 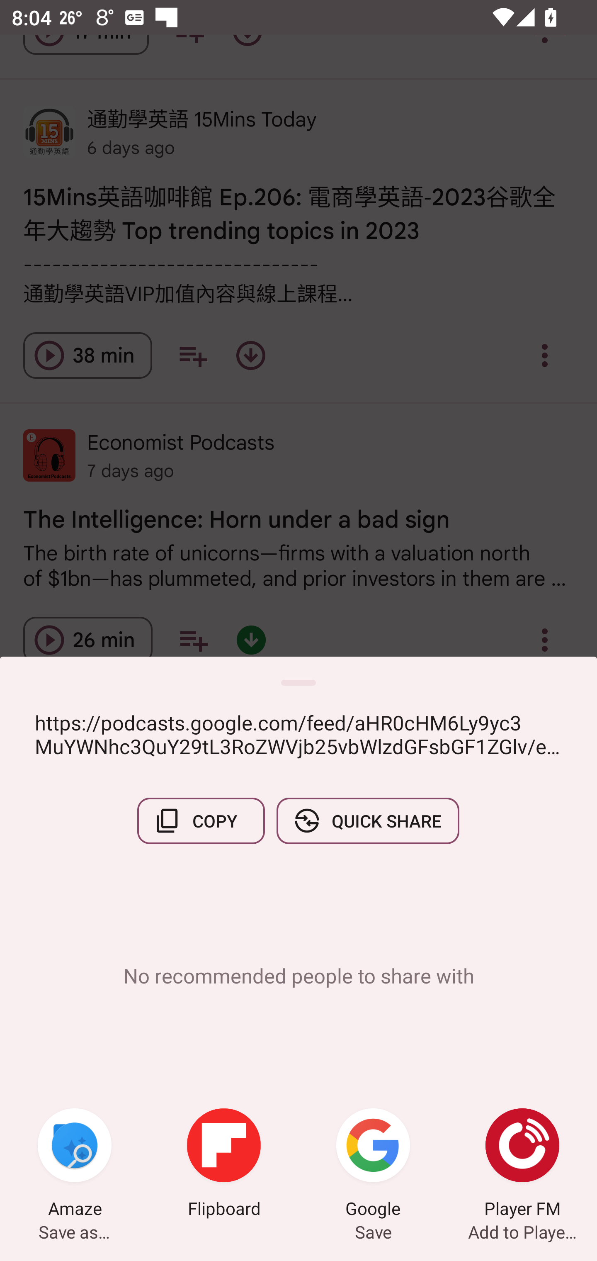 I want to click on Flipboard, so click(x=224, y=1165).